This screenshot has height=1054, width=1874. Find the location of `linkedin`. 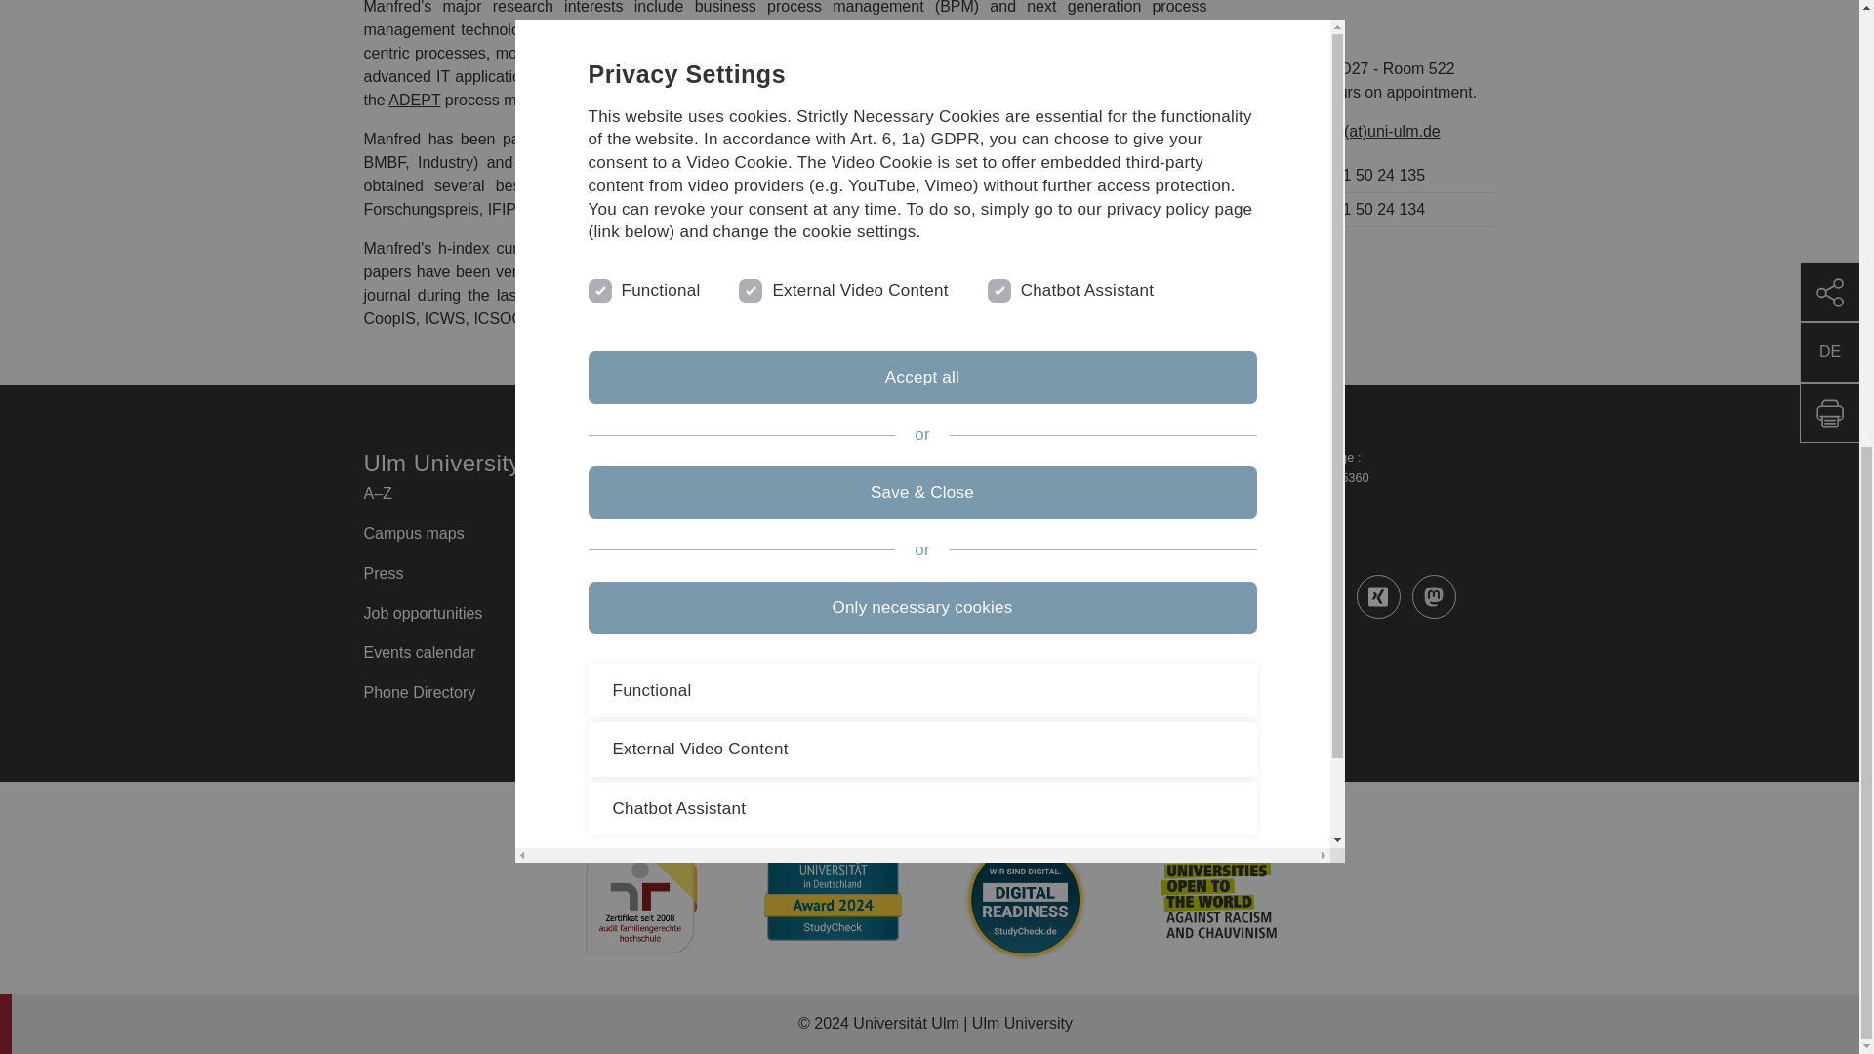

linkedin is located at coordinates (1323, 595).